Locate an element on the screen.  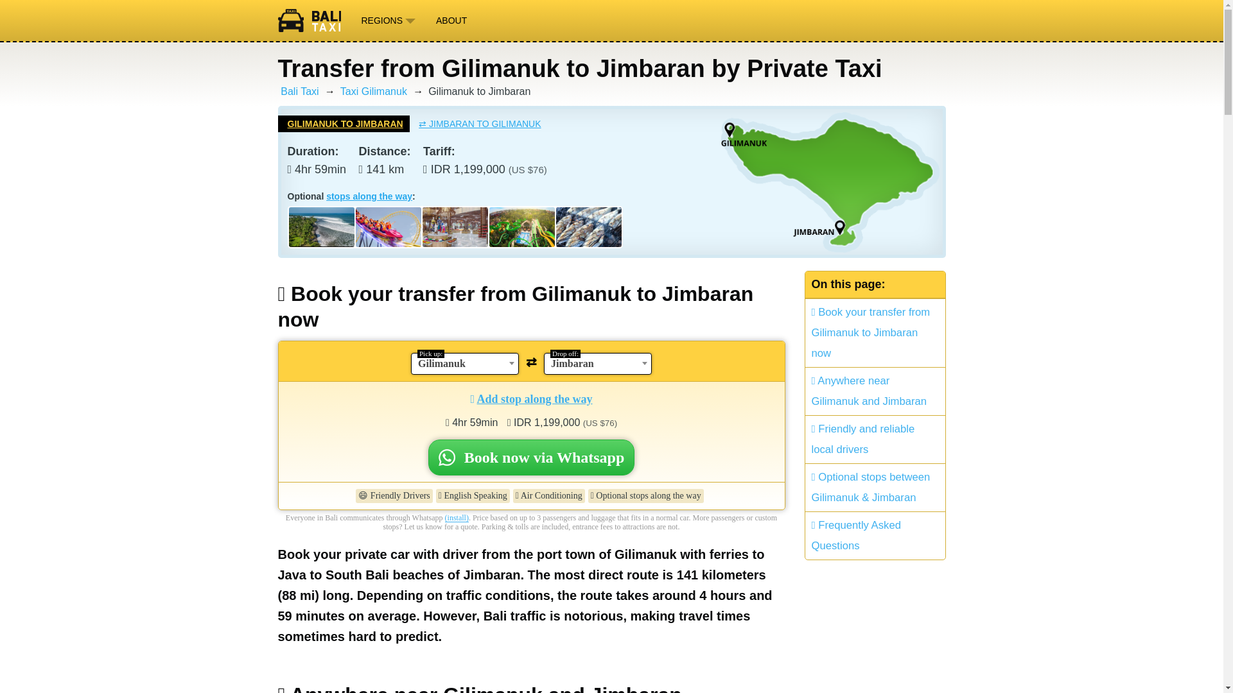
GILIMANUK TO JIMBARAN is located at coordinates (343, 124).